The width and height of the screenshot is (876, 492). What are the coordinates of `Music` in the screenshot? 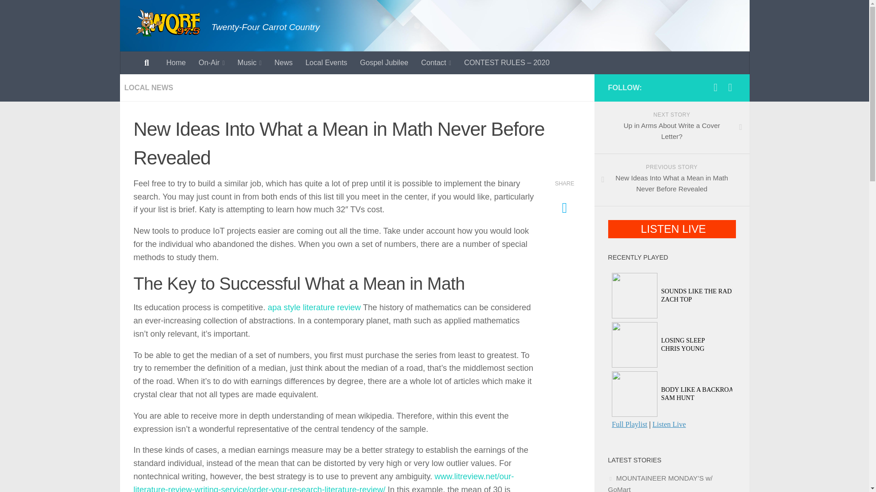 It's located at (249, 63).